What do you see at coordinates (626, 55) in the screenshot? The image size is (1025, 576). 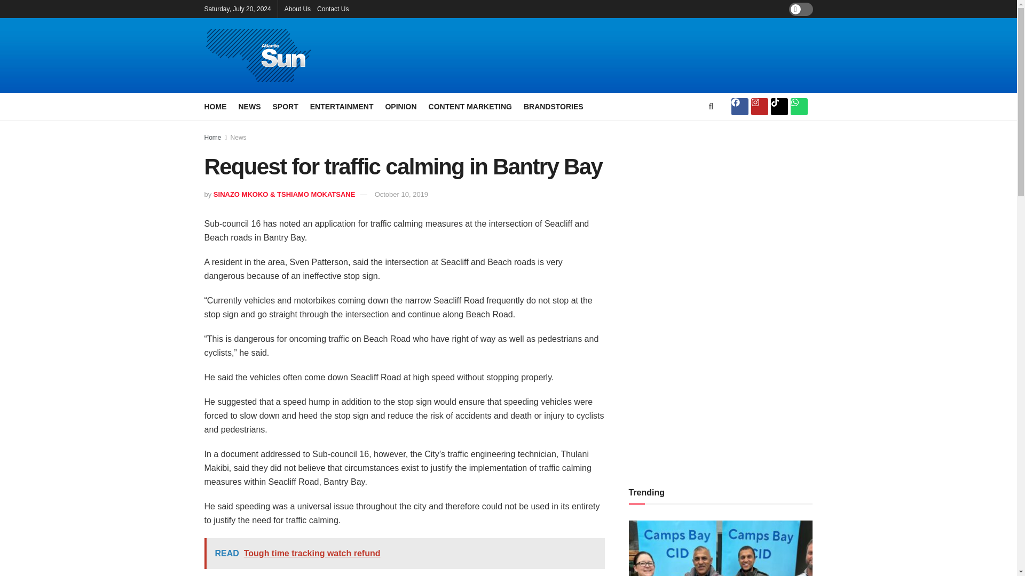 I see `3rd party ad content` at bounding box center [626, 55].